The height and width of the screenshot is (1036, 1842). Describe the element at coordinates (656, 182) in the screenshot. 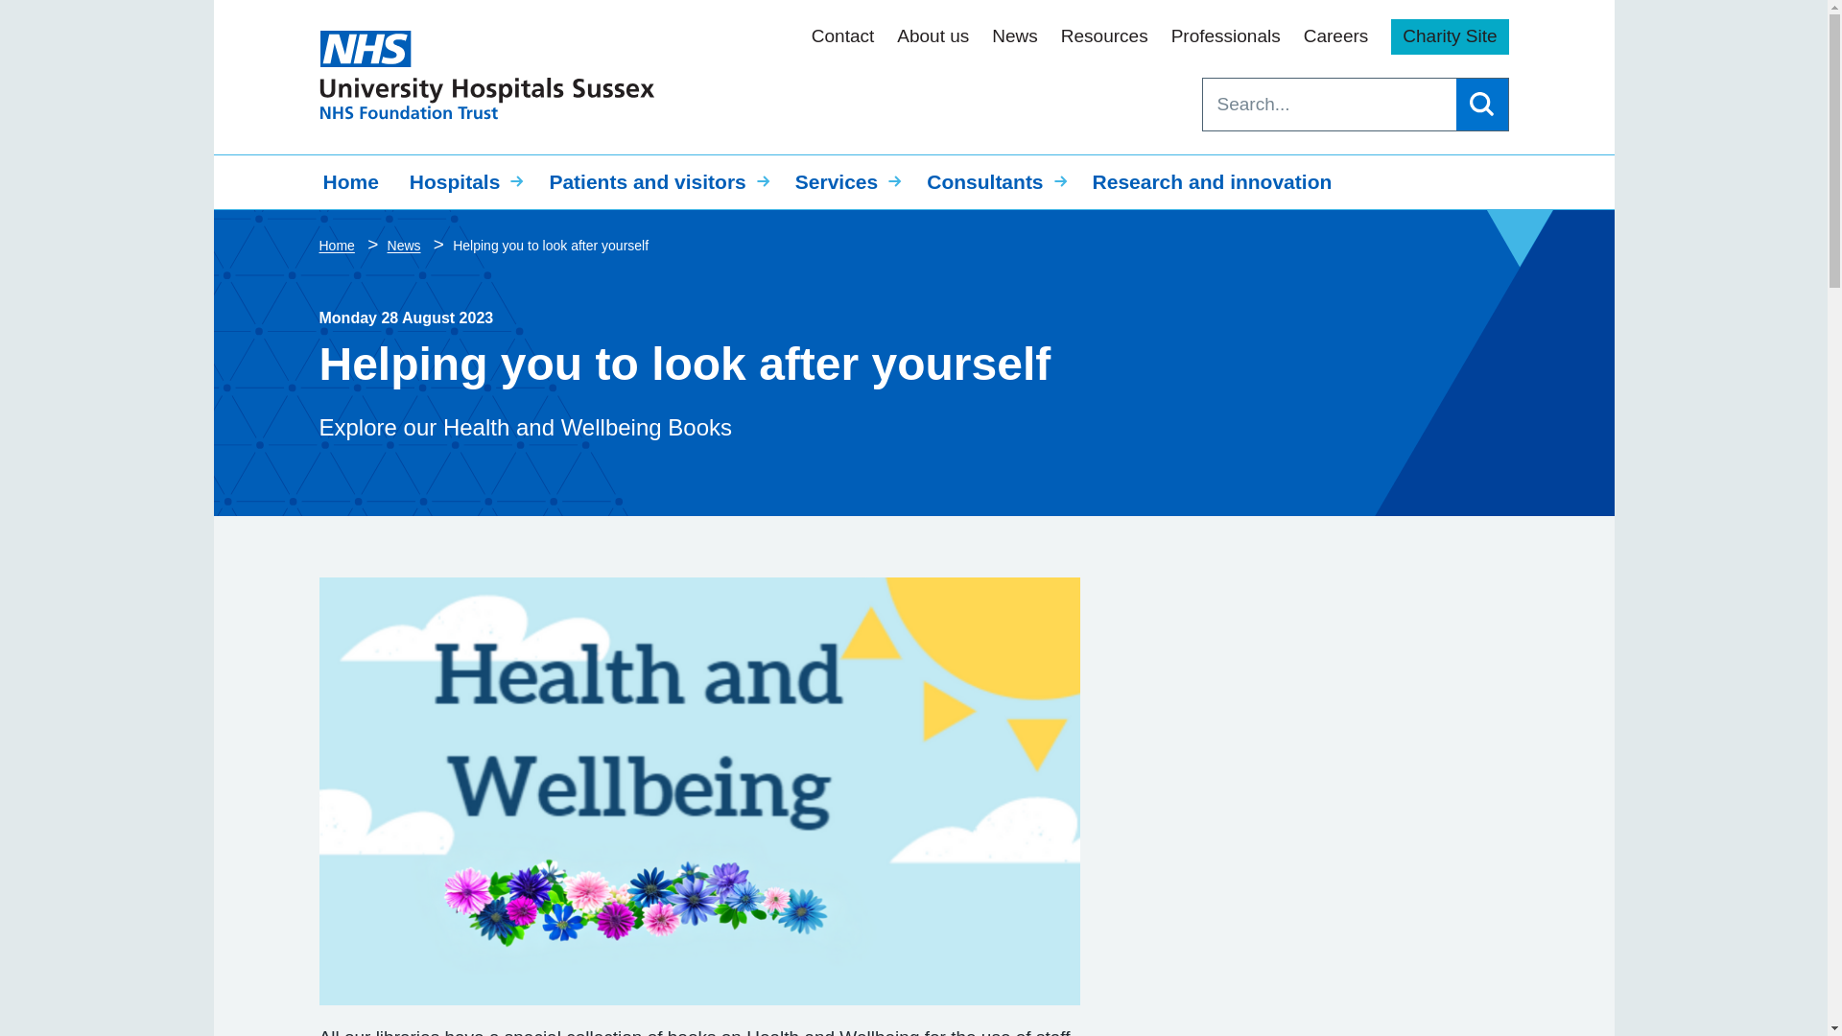

I see `Patients and visitors` at that location.